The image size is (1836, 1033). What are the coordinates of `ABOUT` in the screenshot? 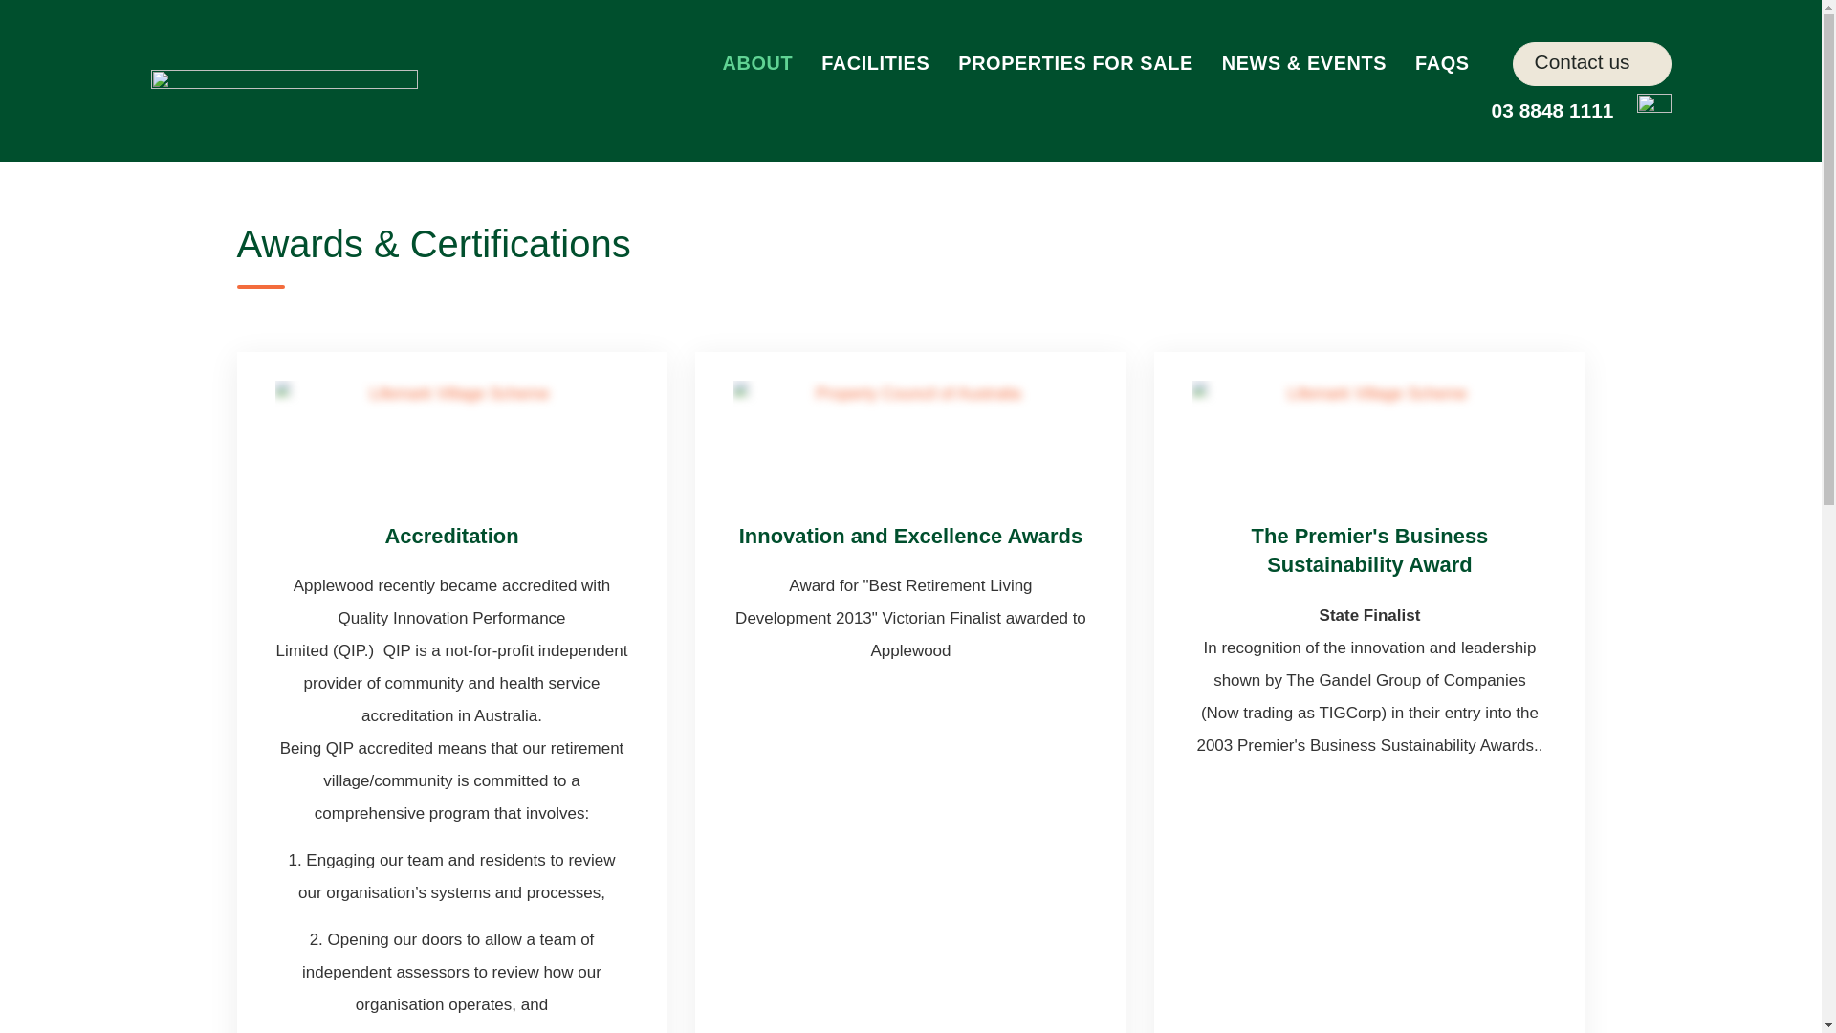 It's located at (757, 63).